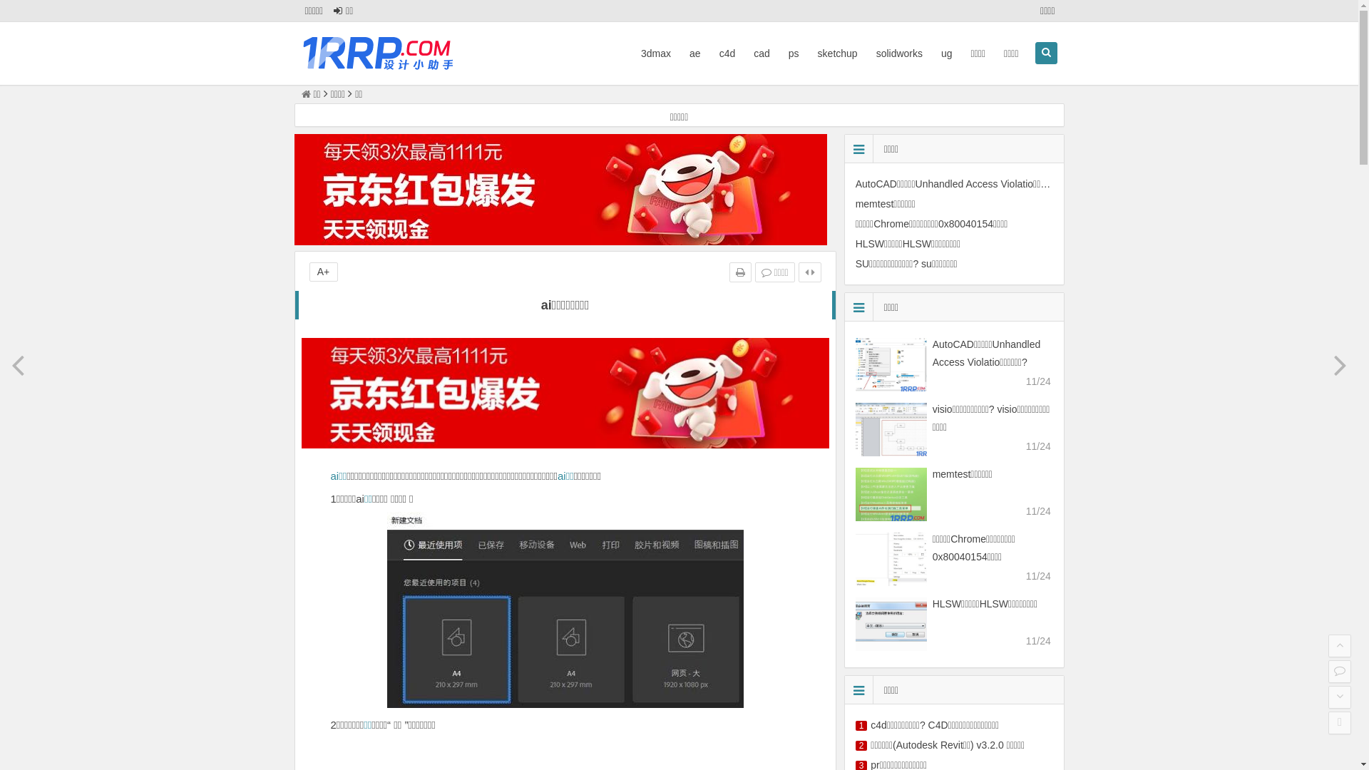  What do you see at coordinates (838, 53) in the screenshot?
I see `sketchup` at bounding box center [838, 53].